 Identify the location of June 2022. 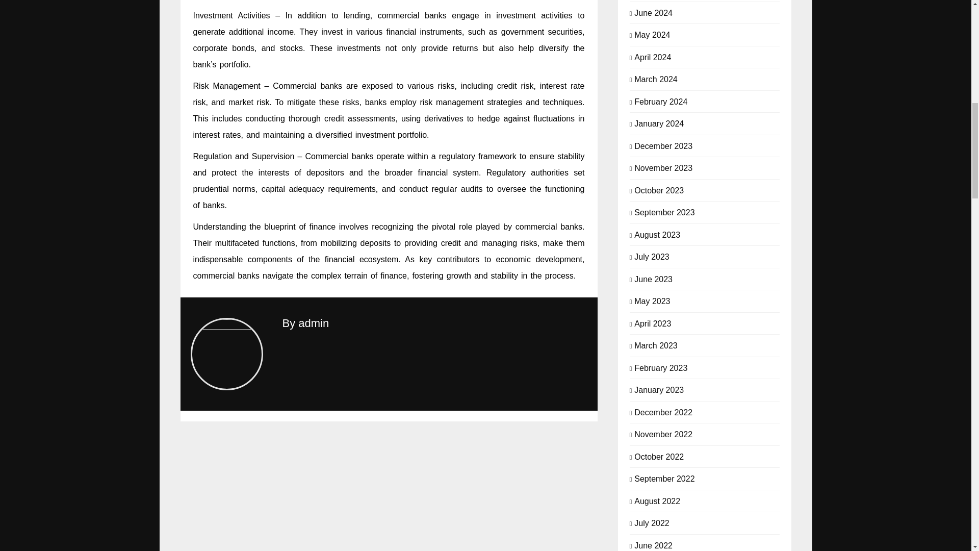
(654, 545).